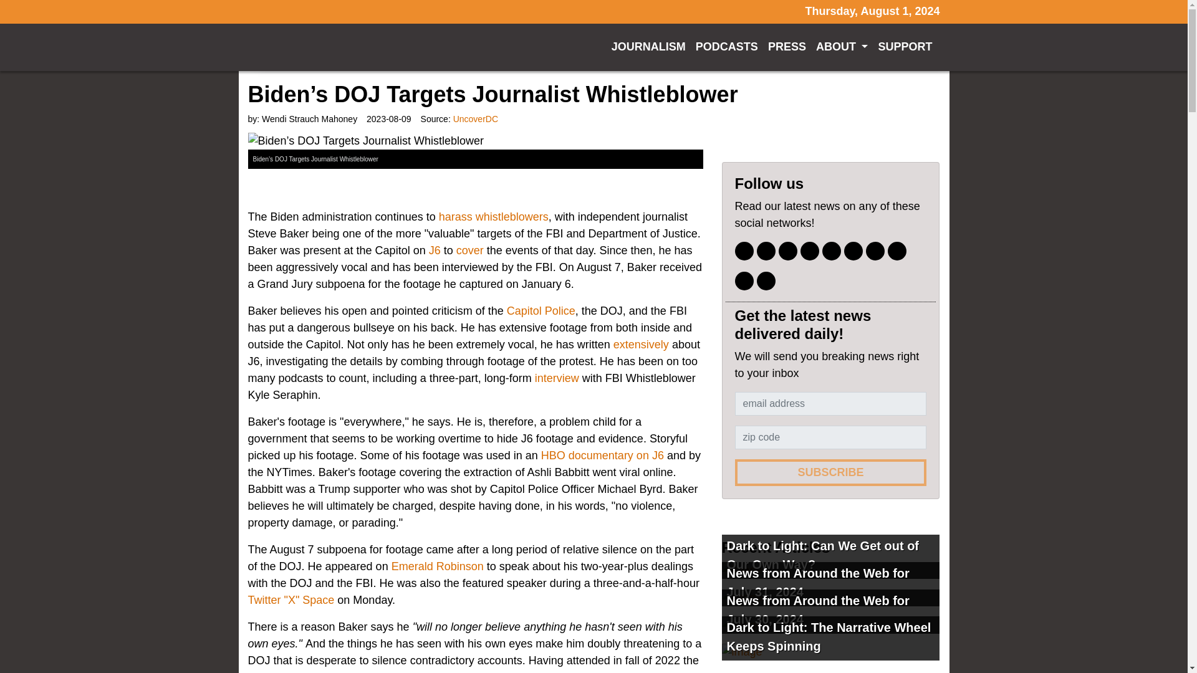 Image resolution: width=1197 pixels, height=673 pixels. I want to click on  extensively, so click(640, 344).